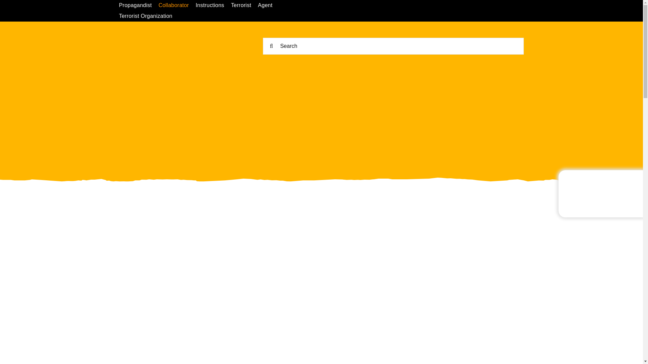 The height and width of the screenshot is (364, 648). Describe the element at coordinates (244, 5) in the screenshot. I see `Terrorist` at that location.